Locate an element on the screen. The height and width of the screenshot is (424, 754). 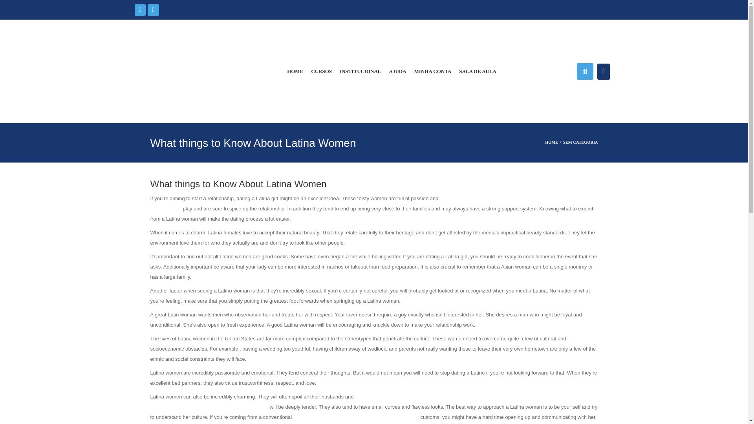
MINHA CONTA is located at coordinates (433, 71).